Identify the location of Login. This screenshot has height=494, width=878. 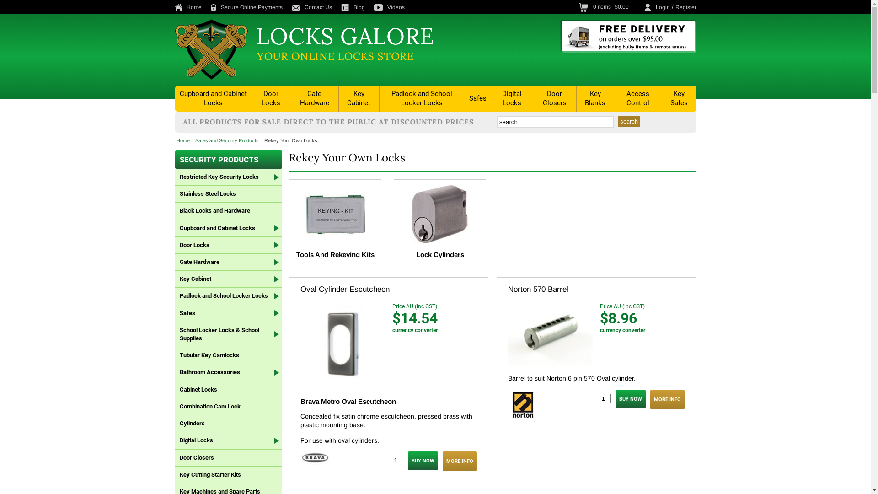
(663, 7).